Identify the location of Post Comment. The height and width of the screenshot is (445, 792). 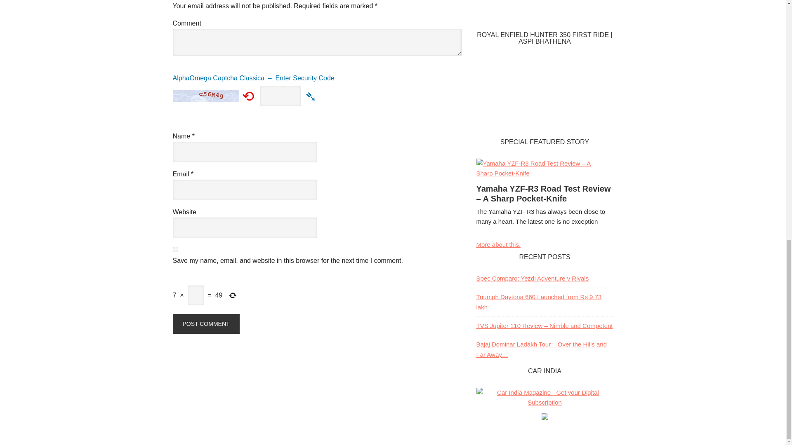
(205, 324).